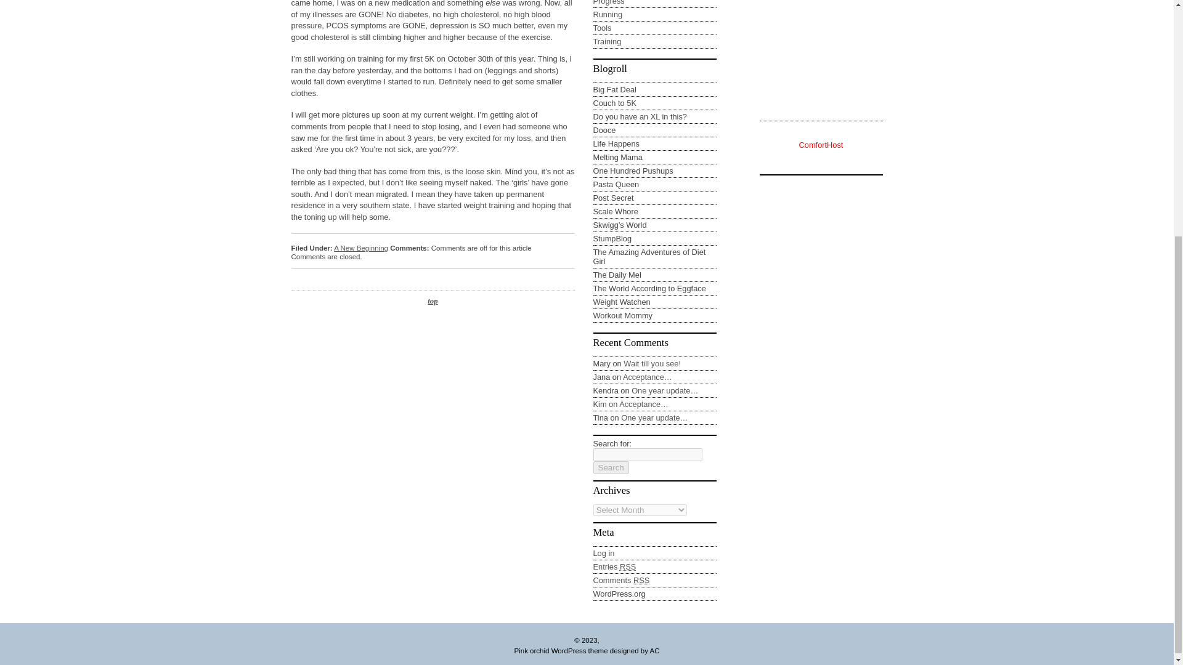 The width and height of the screenshot is (1183, 665). I want to click on Training, so click(606, 41).